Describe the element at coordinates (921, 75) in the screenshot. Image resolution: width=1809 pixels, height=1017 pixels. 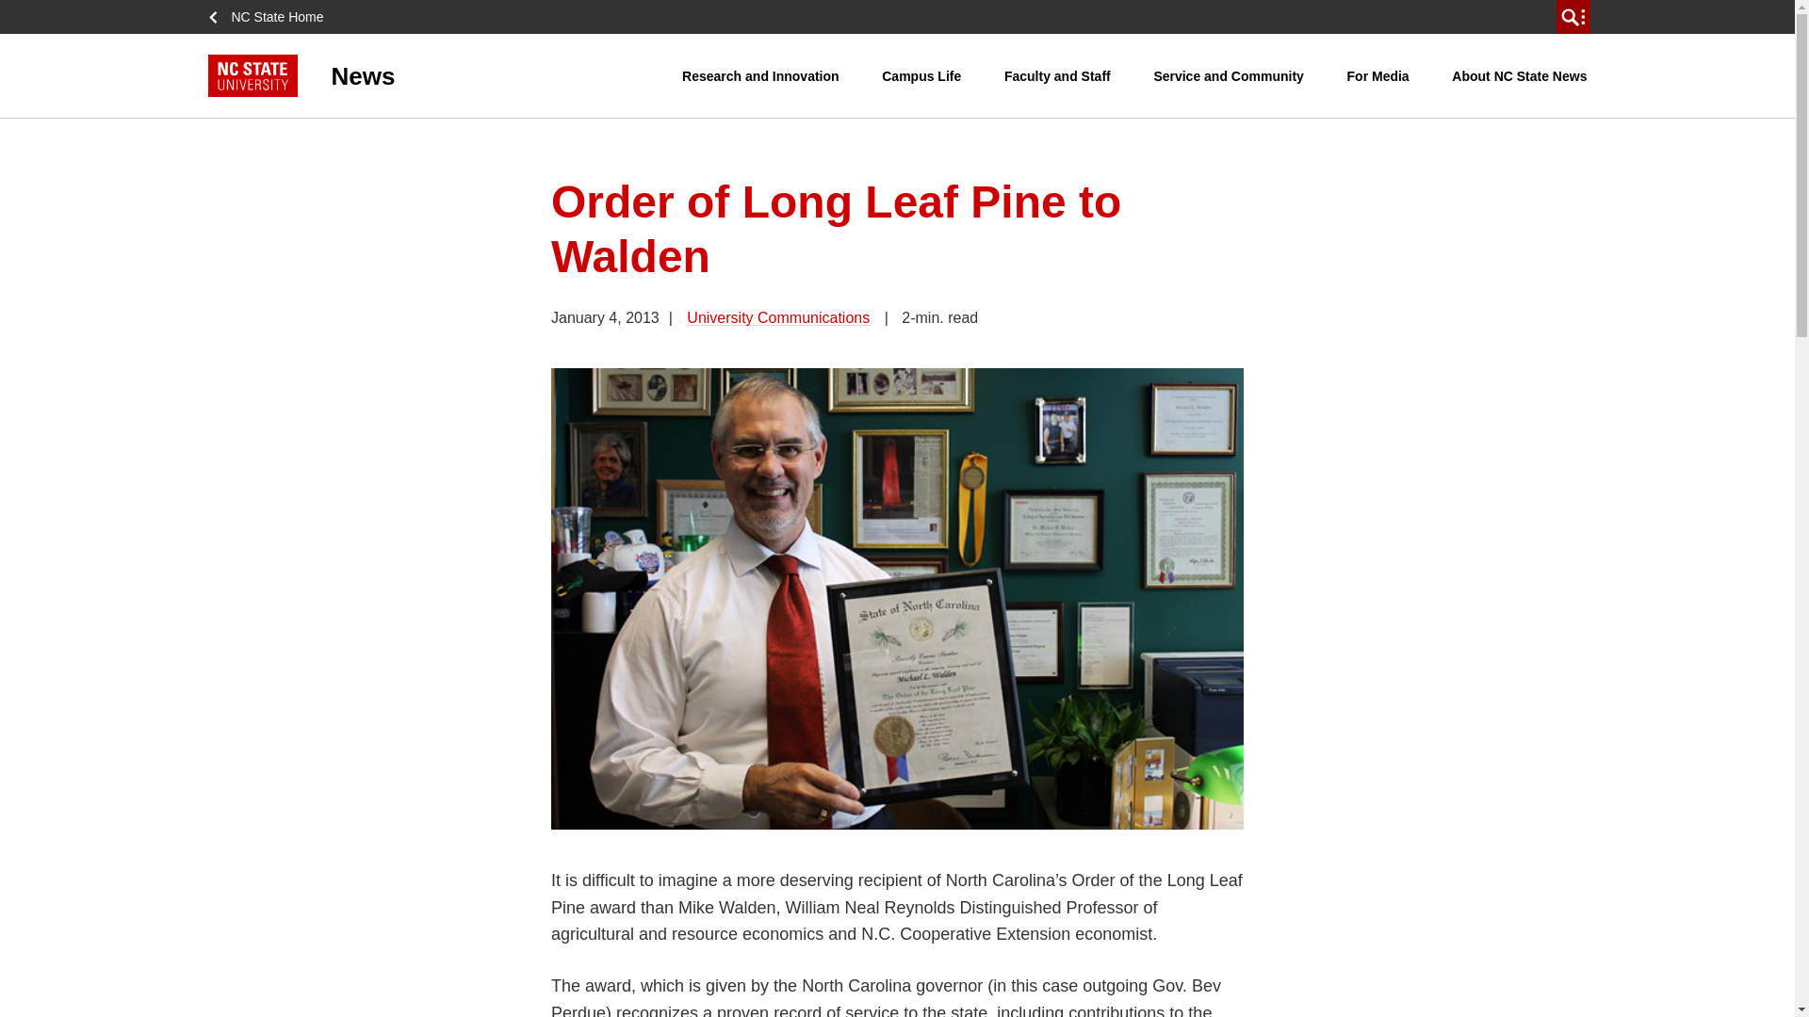
I see `Campus Life` at that location.